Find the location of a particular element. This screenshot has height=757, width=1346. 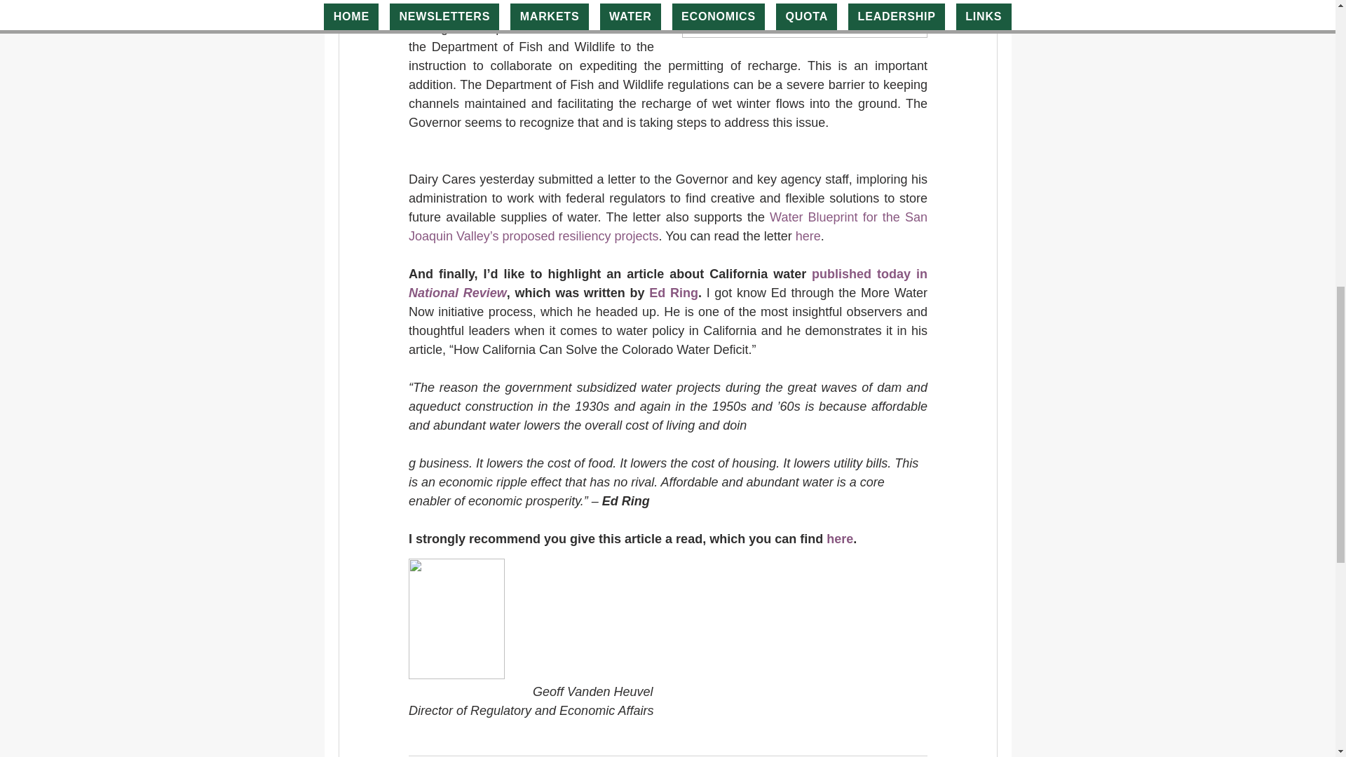

here is located at coordinates (808, 236).